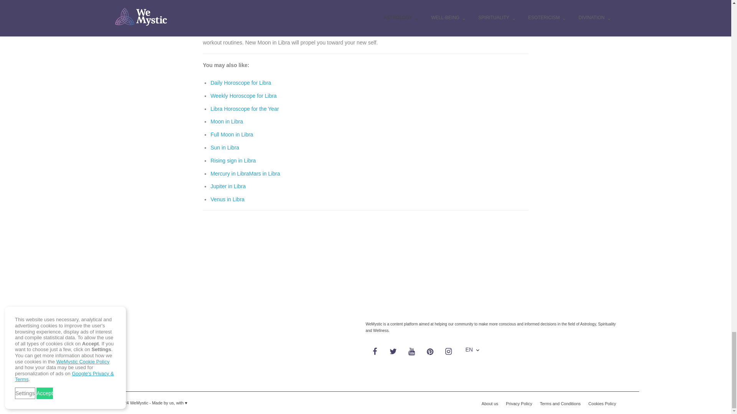  Describe the element at coordinates (224, 147) in the screenshot. I see `Sun in Libra` at that location.